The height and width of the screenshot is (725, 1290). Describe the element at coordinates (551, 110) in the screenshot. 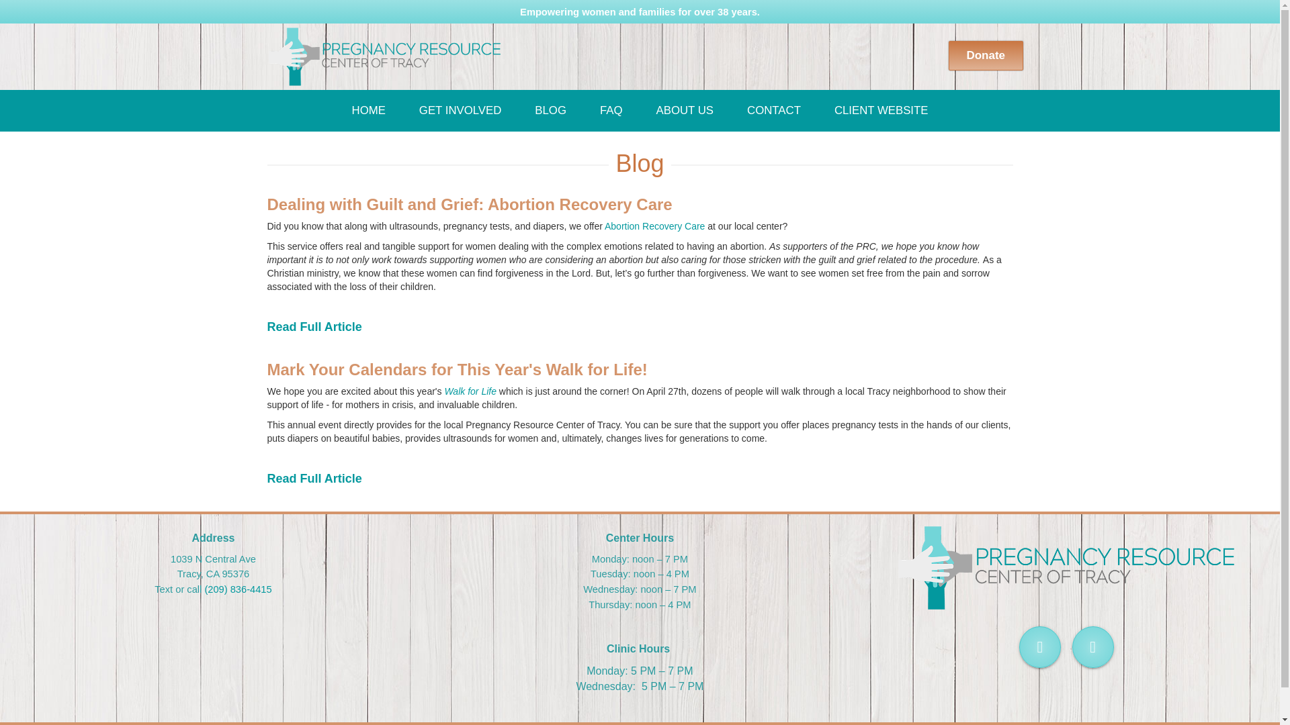

I see `BLOG` at that location.